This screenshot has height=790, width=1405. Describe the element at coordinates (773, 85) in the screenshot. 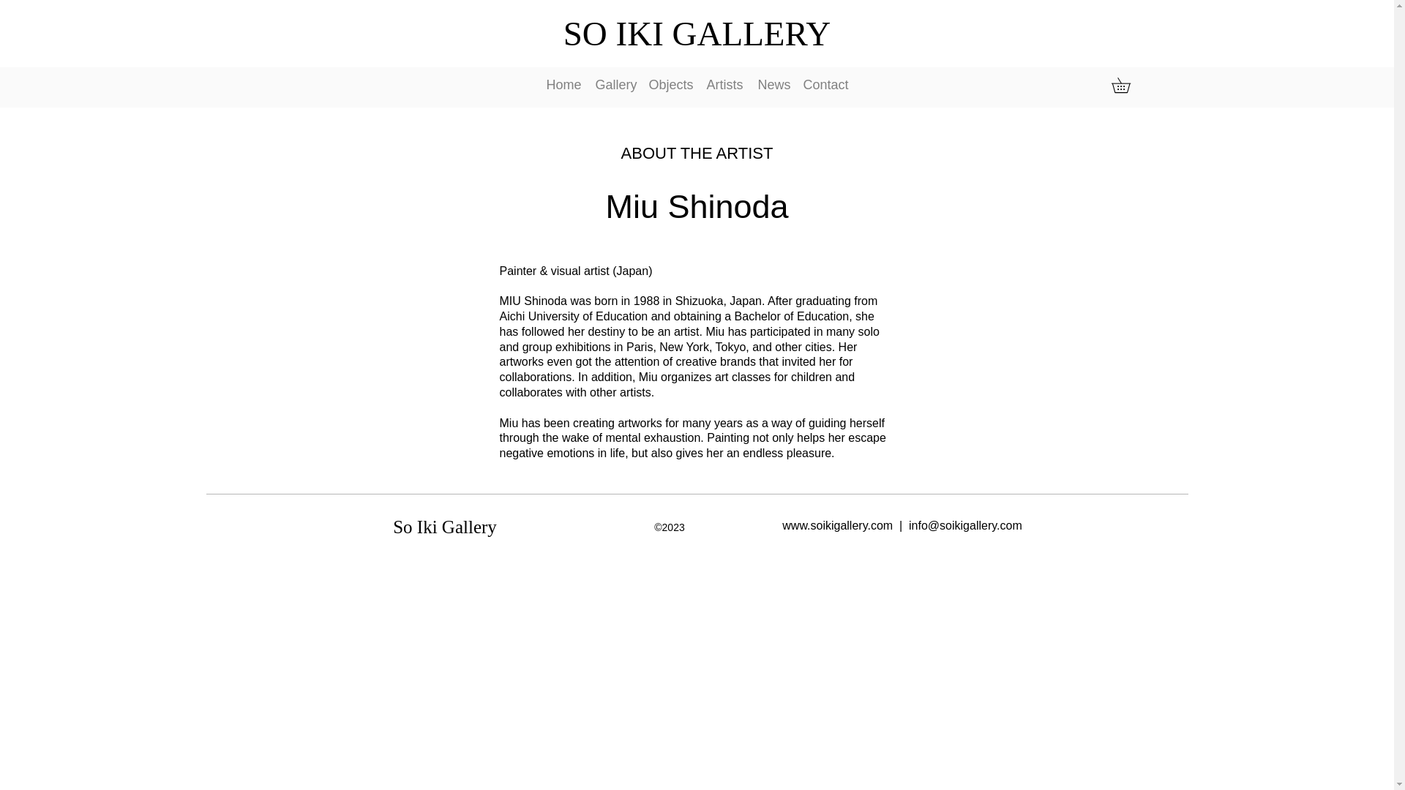

I see `News` at that location.